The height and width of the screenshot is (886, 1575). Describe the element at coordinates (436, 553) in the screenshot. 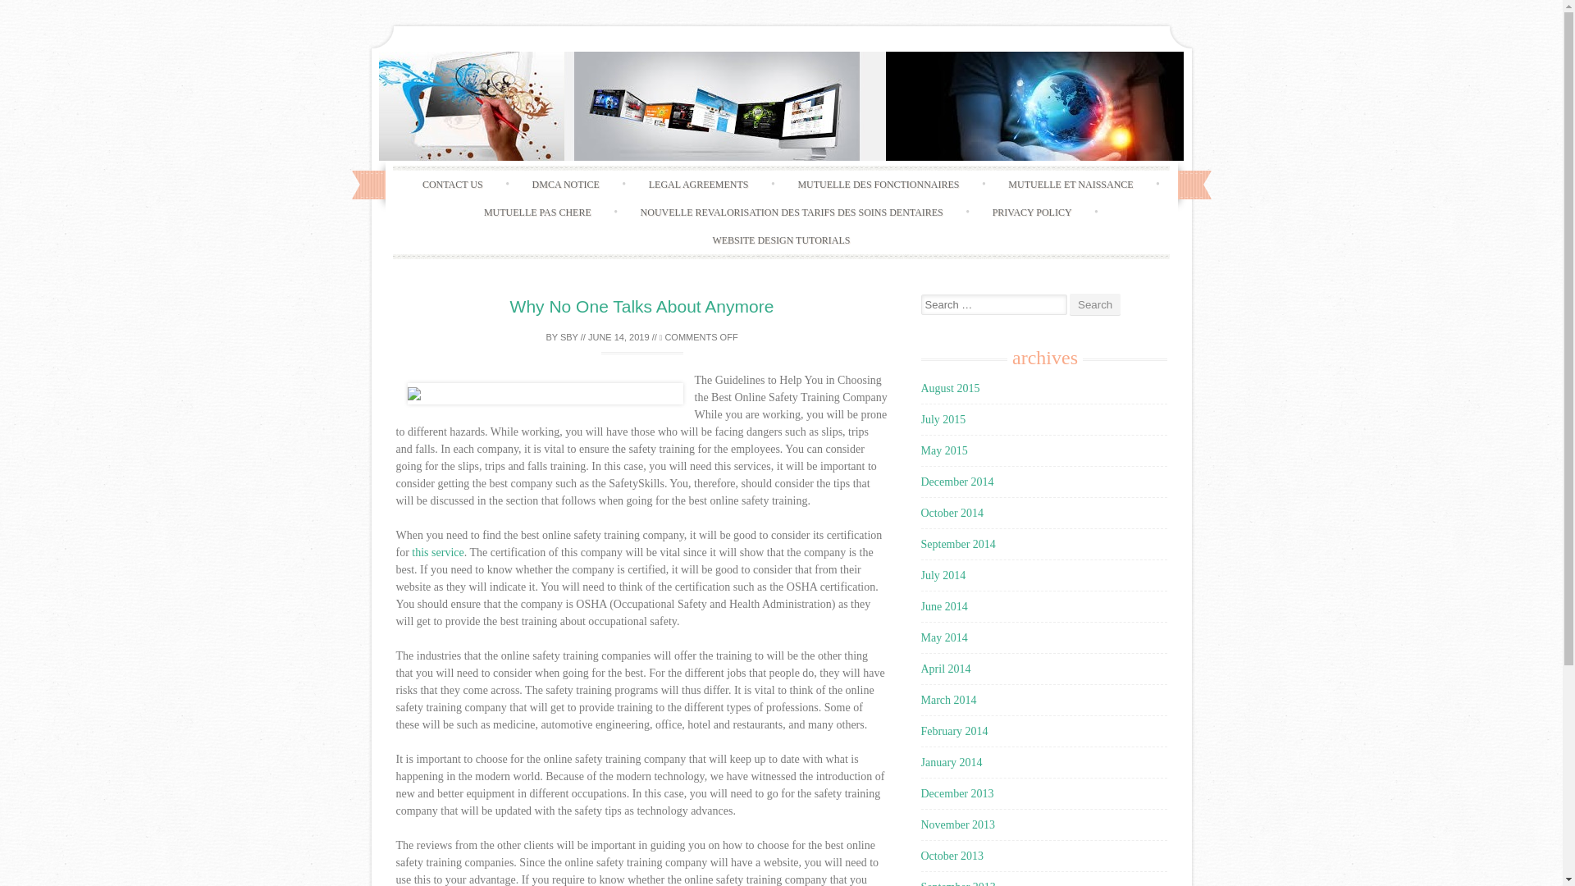

I see `this service` at that location.